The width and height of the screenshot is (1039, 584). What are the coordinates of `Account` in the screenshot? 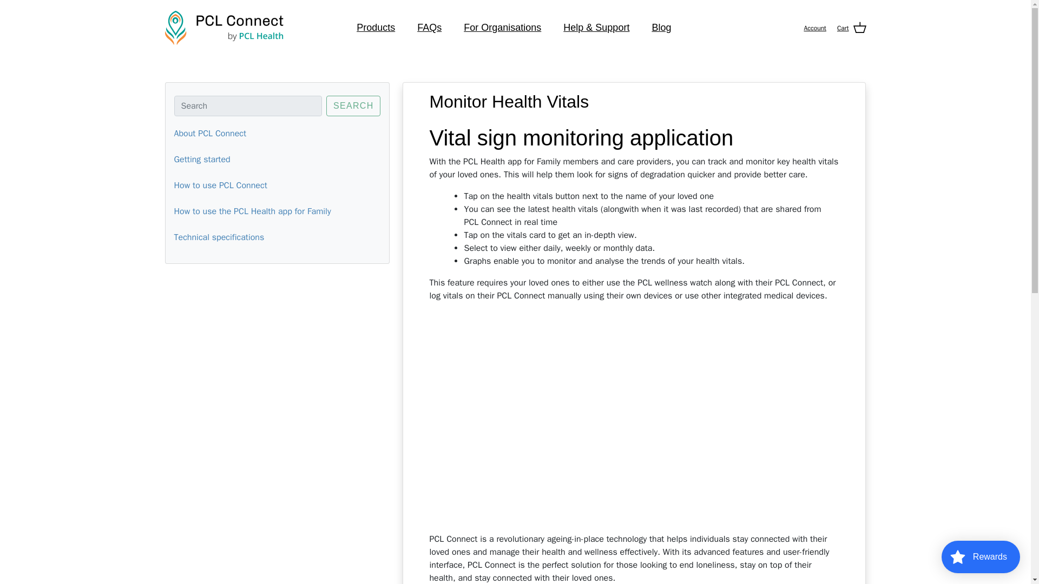 It's located at (814, 28).